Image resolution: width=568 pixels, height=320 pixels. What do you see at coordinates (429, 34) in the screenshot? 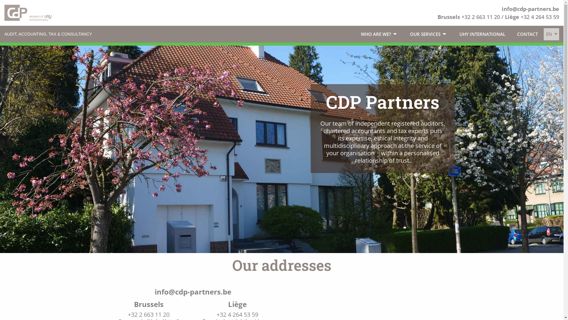
I see `OUR SERVICES` at bounding box center [429, 34].